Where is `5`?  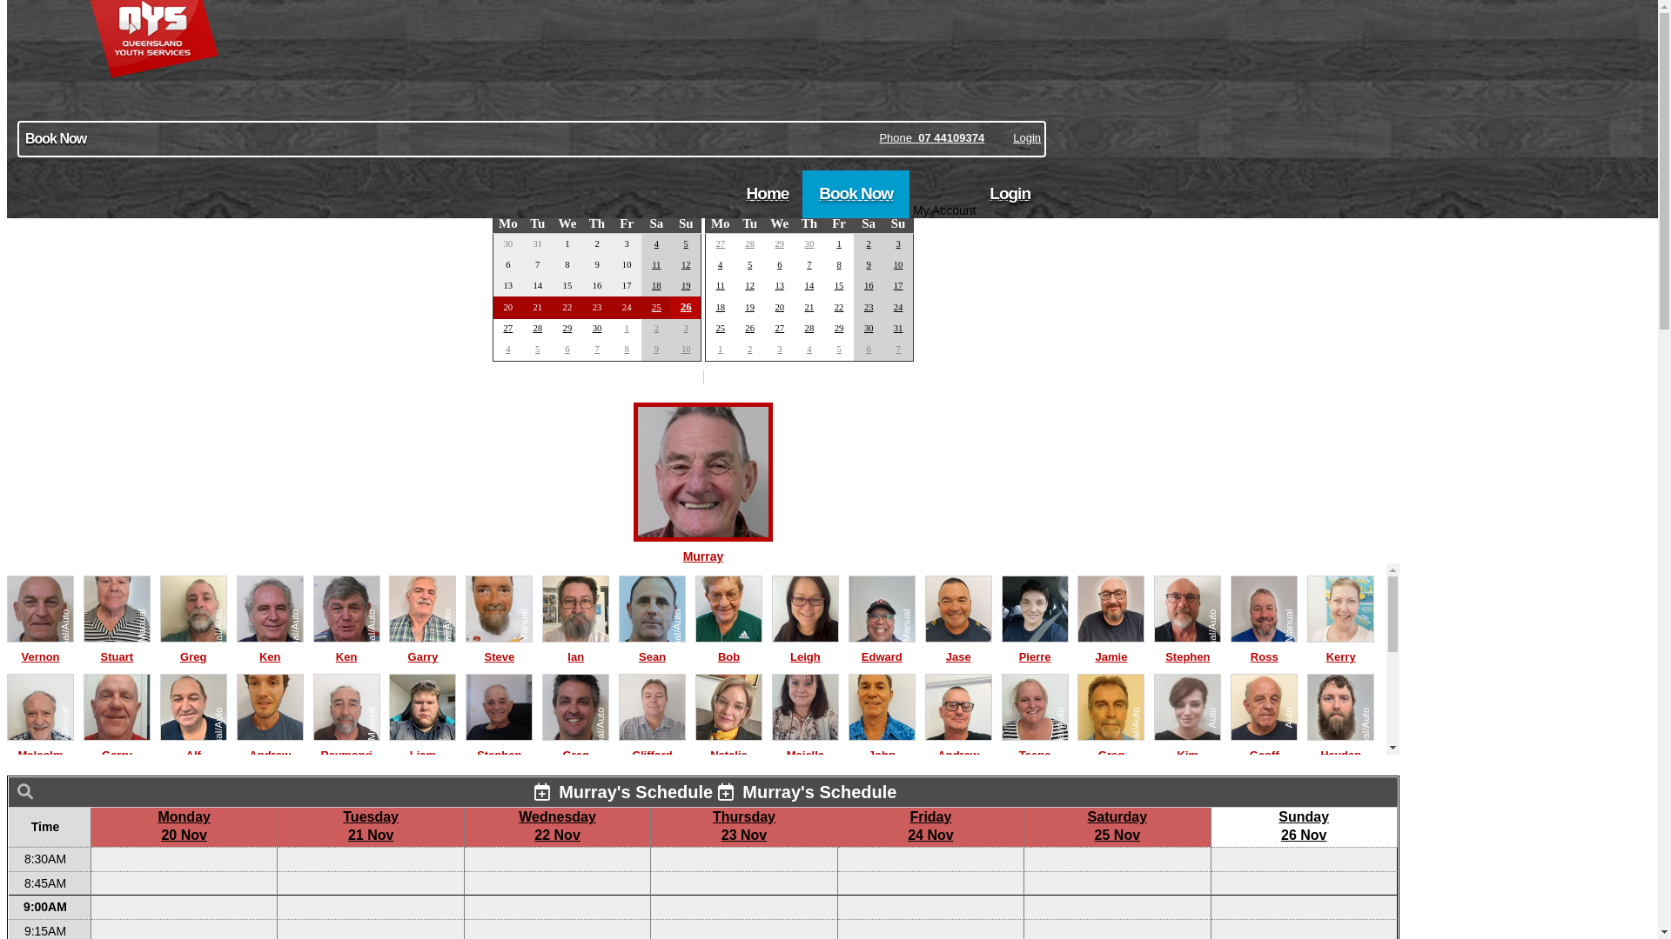
5 is located at coordinates (686, 243).